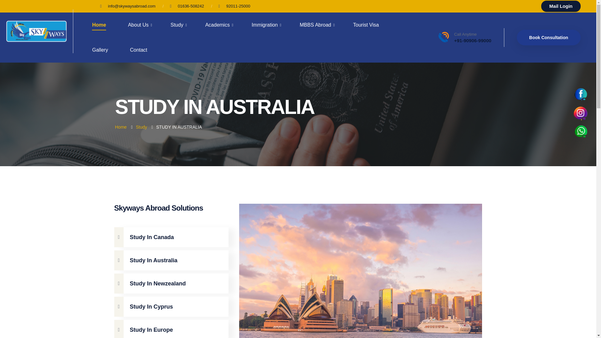  I want to click on Home, so click(99, 25).